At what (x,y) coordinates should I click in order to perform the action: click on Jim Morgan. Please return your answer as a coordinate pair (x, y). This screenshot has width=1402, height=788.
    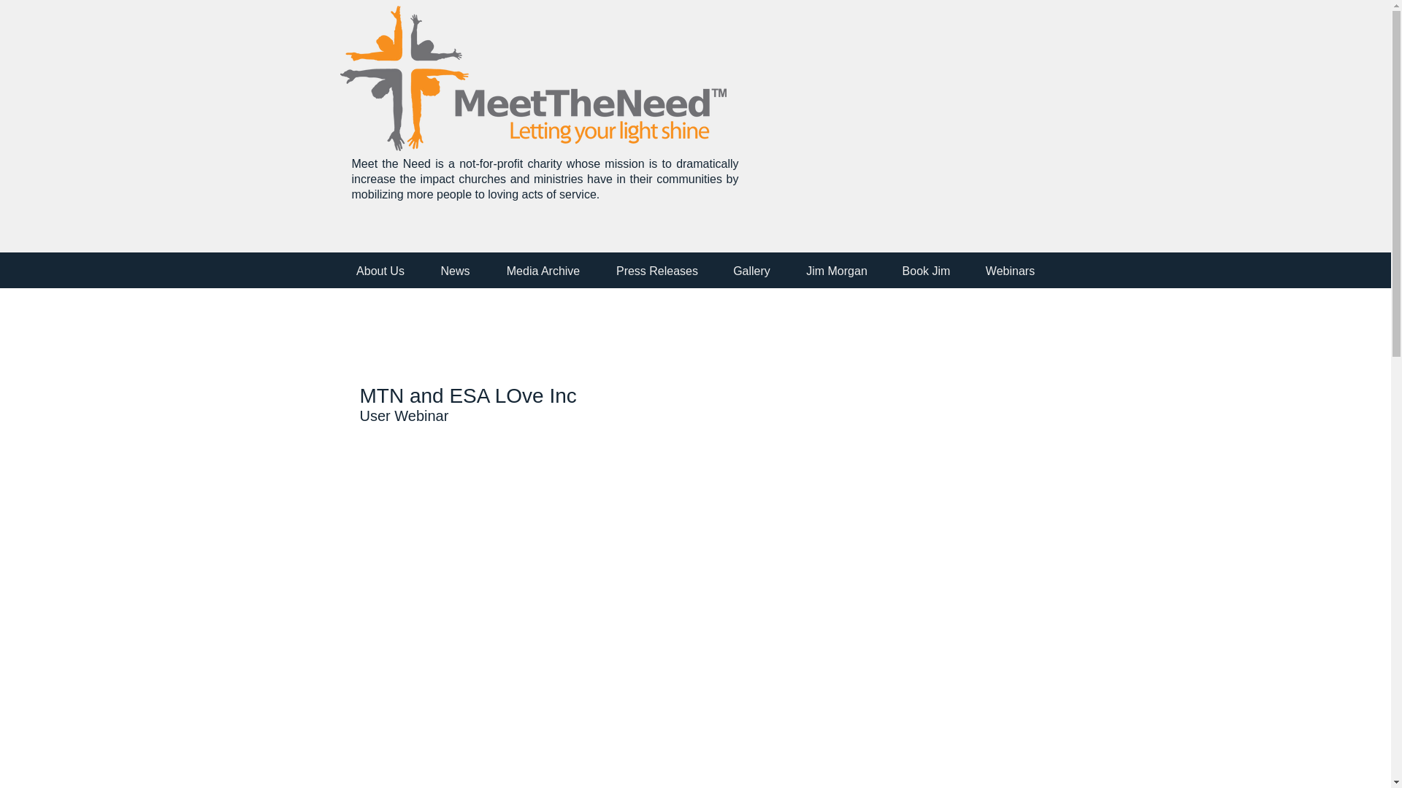
    Looking at the image, I should click on (837, 271).